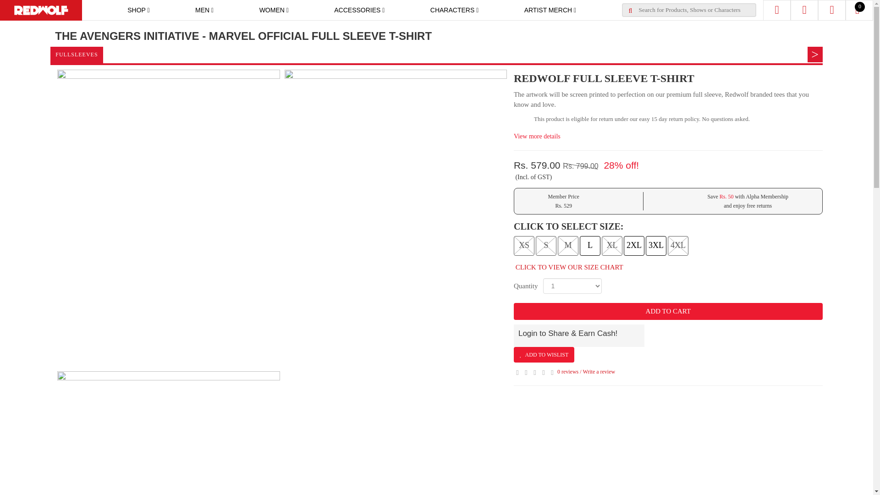  I want to click on Write a review, so click(599, 371).